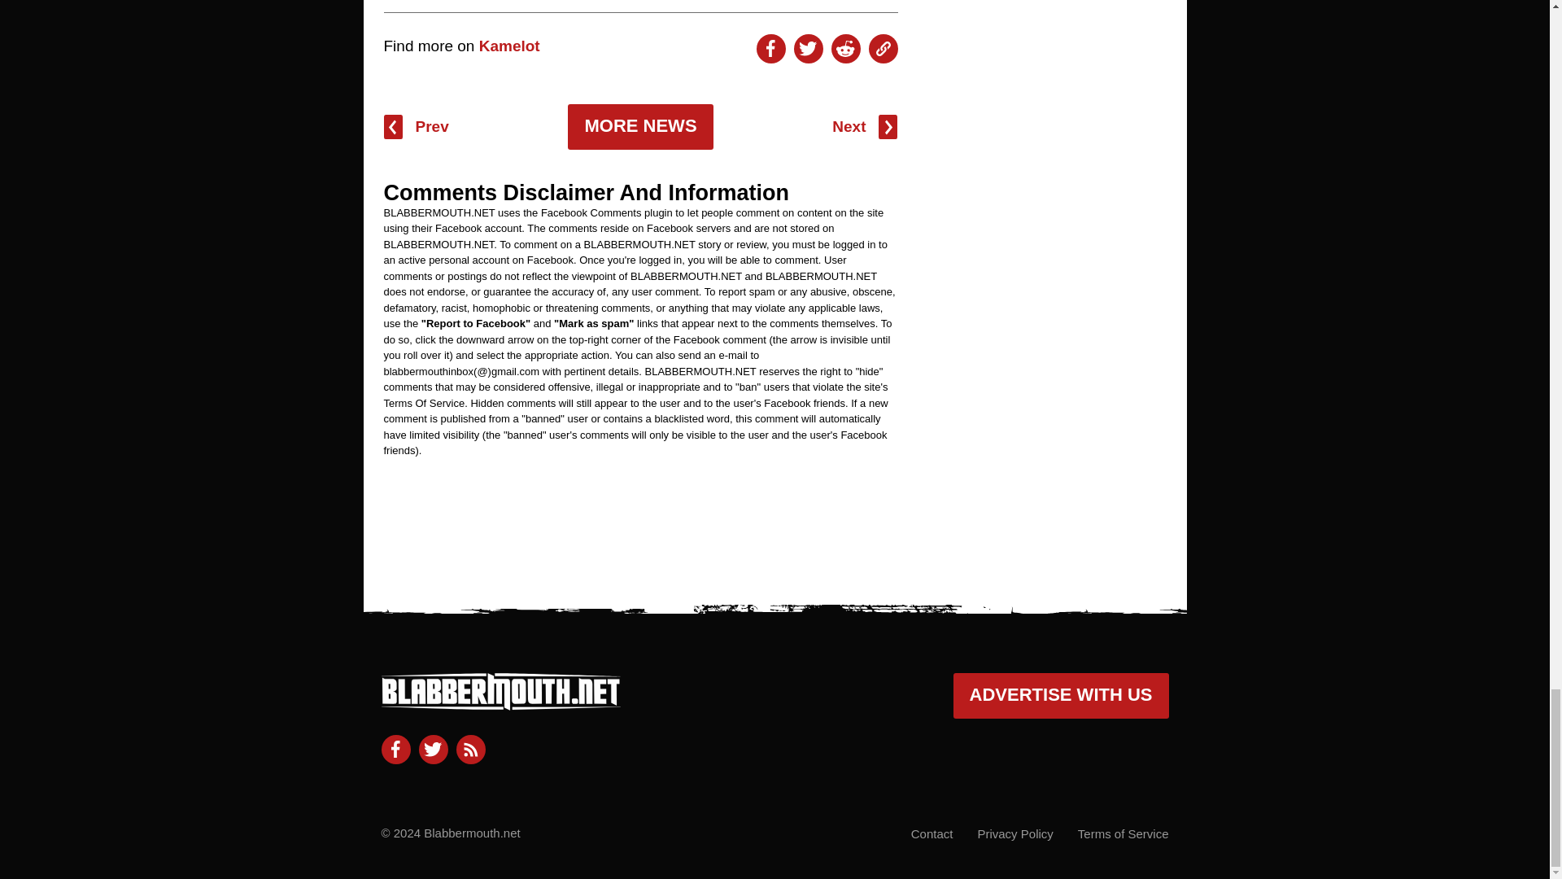 The image size is (1562, 879). What do you see at coordinates (884, 49) in the screenshot?
I see `Copy To Clipboard` at bounding box center [884, 49].